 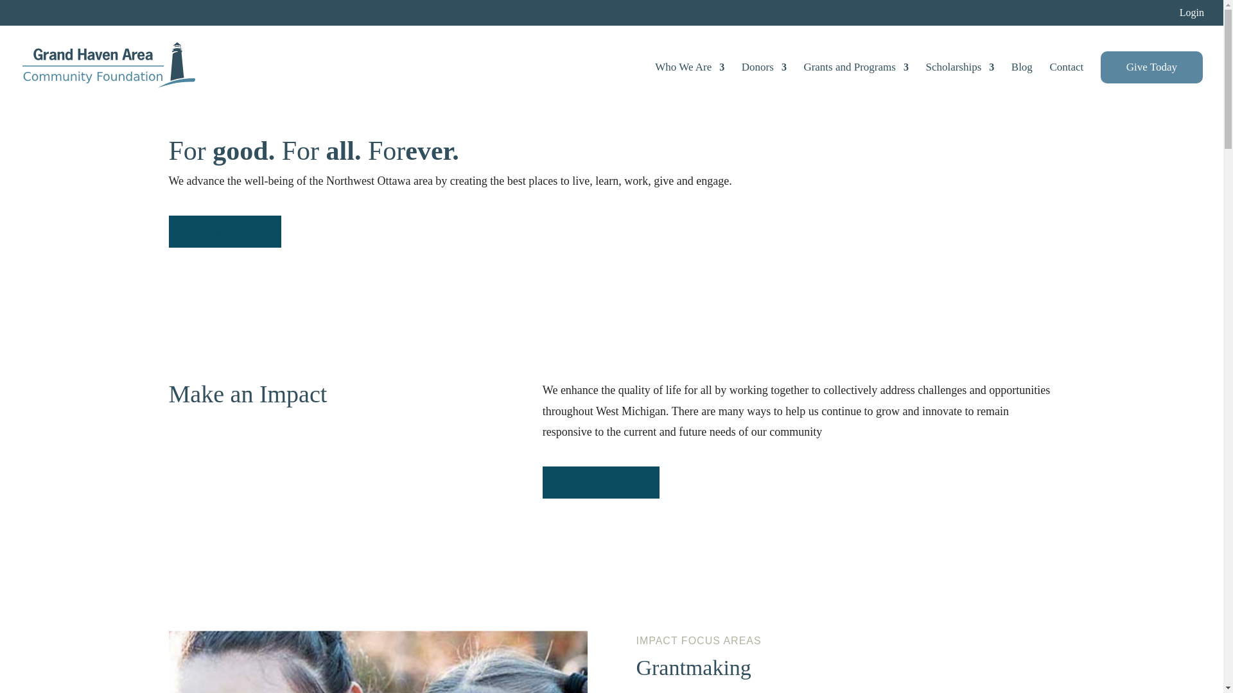 What do you see at coordinates (690, 87) in the screenshot?
I see `Who We Are` at bounding box center [690, 87].